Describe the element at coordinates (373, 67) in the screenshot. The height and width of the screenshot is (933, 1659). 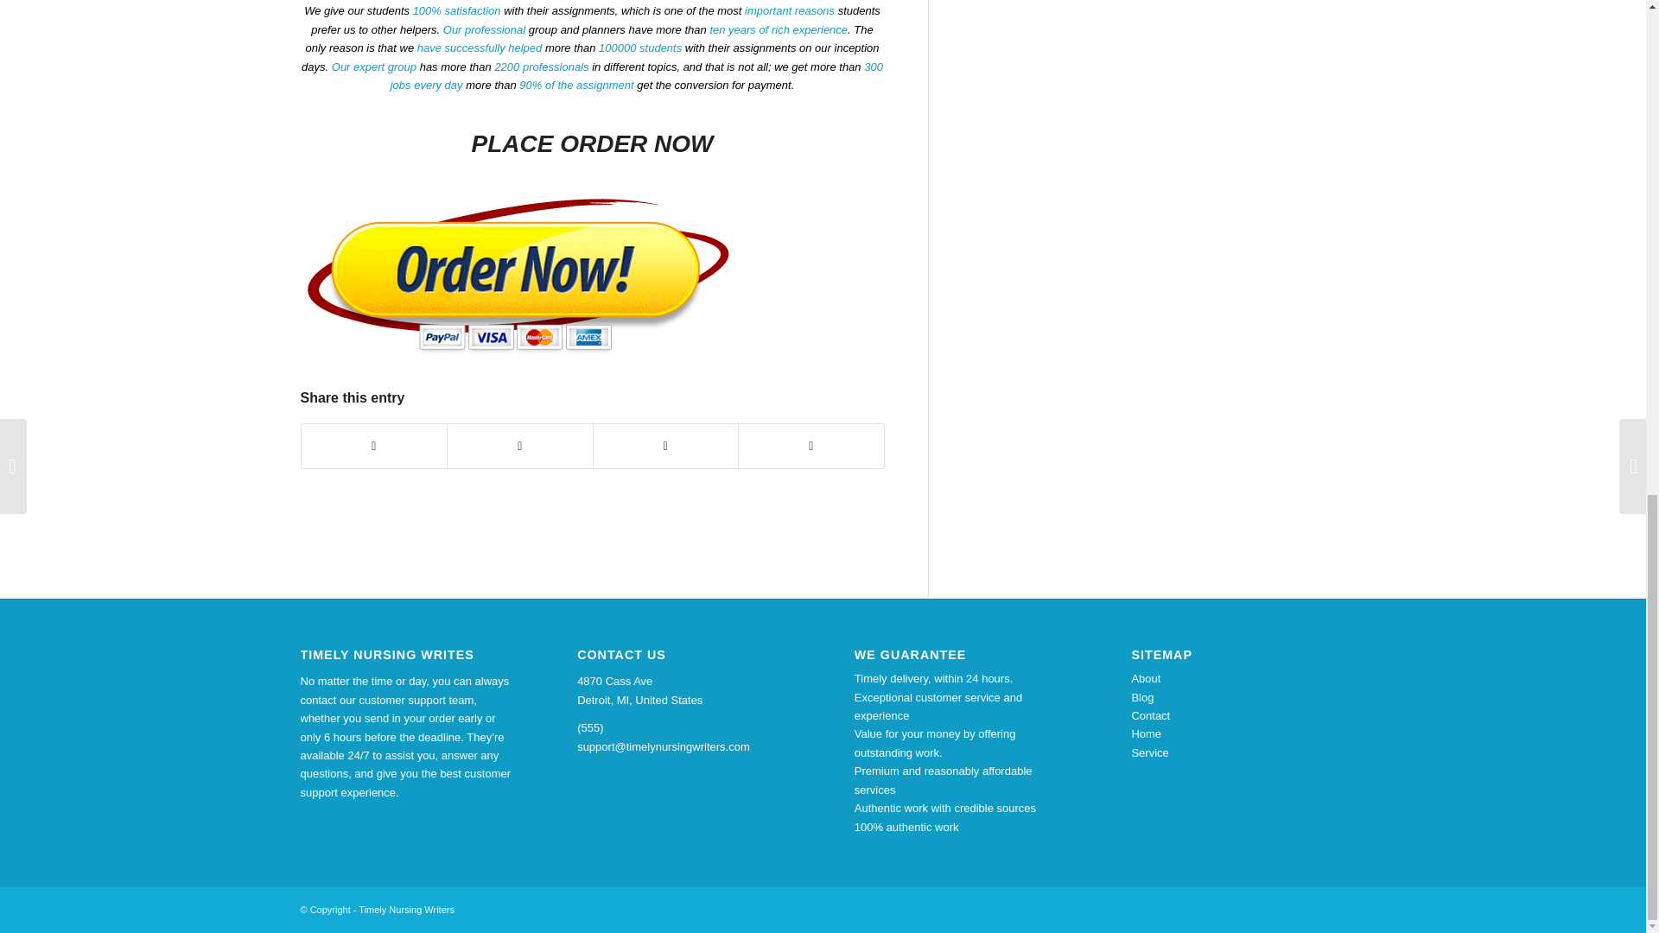
I see `Our expert group` at that location.